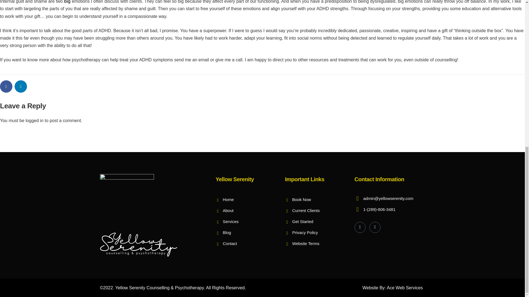 The width and height of the screenshot is (529, 297). Describe the element at coordinates (299, 222) in the screenshot. I see `Get Started` at that location.